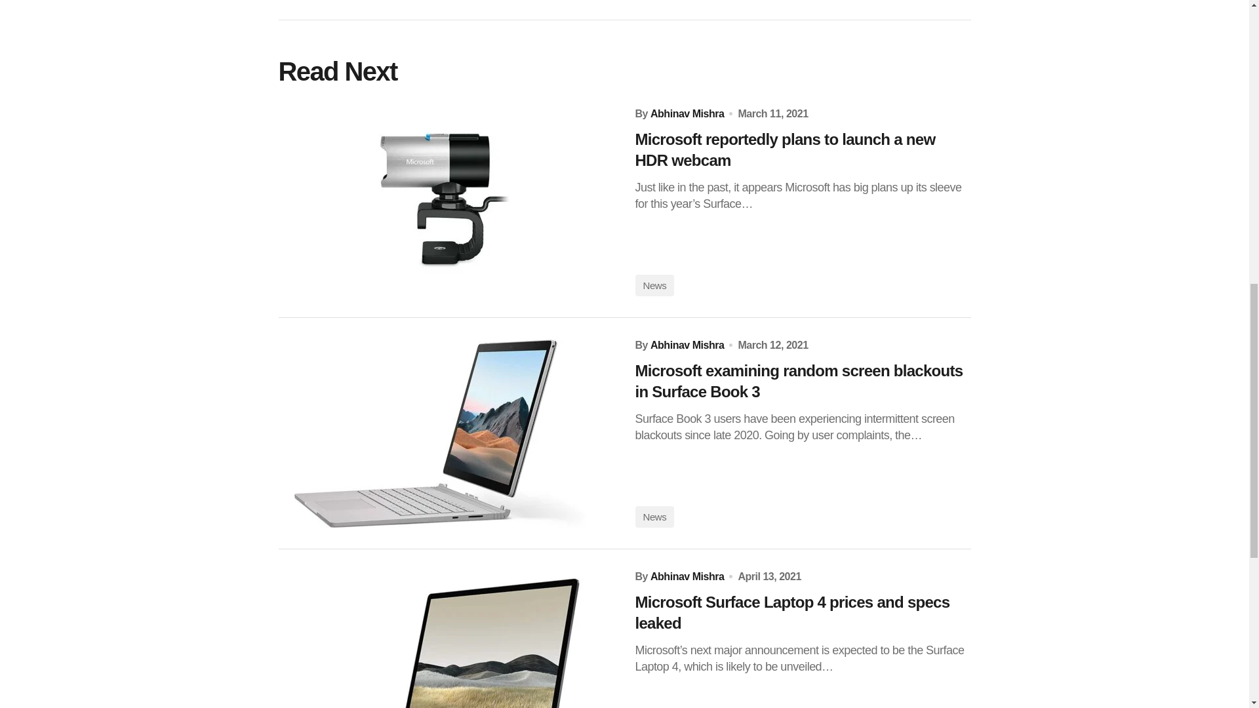 This screenshot has height=708, width=1259. I want to click on News, so click(654, 286).